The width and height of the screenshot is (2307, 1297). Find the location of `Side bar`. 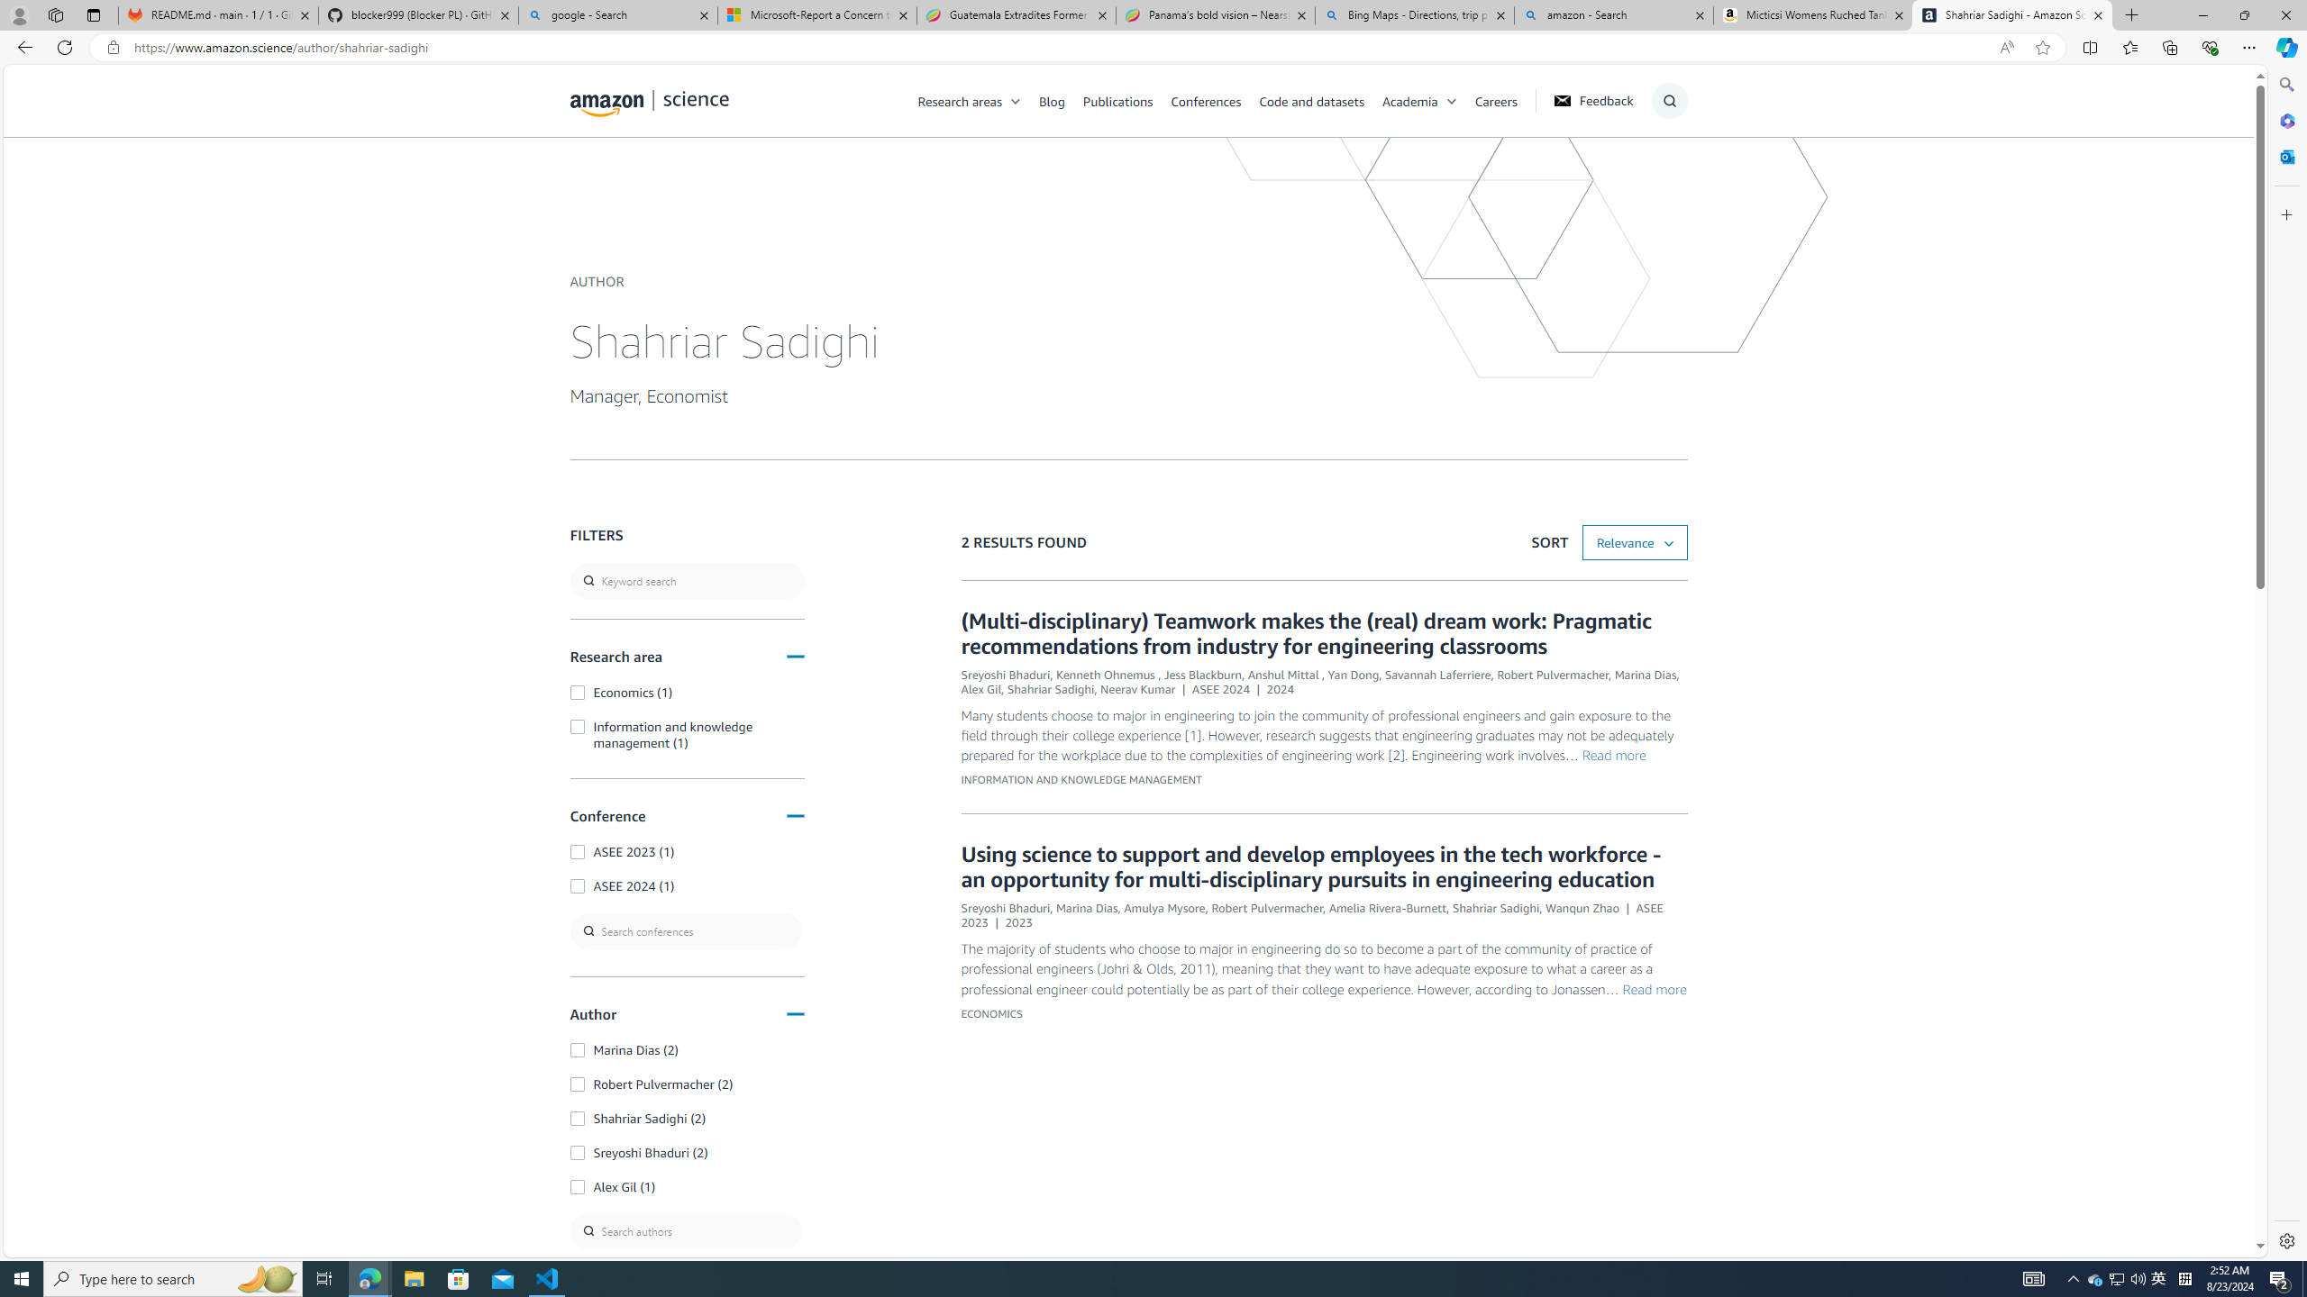

Side bar is located at coordinates (2287, 663).